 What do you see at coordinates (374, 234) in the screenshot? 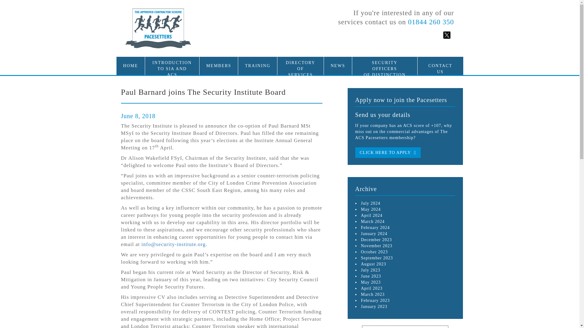
I see `MEMBERS` at bounding box center [374, 234].